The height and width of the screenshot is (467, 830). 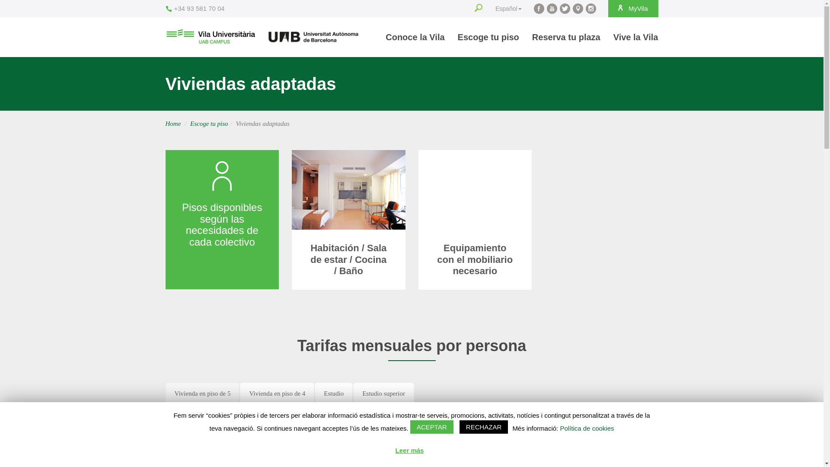 What do you see at coordinates (384, 393) in the screenshot?
I see `Estudio superior` at bounding box center [384, 393].